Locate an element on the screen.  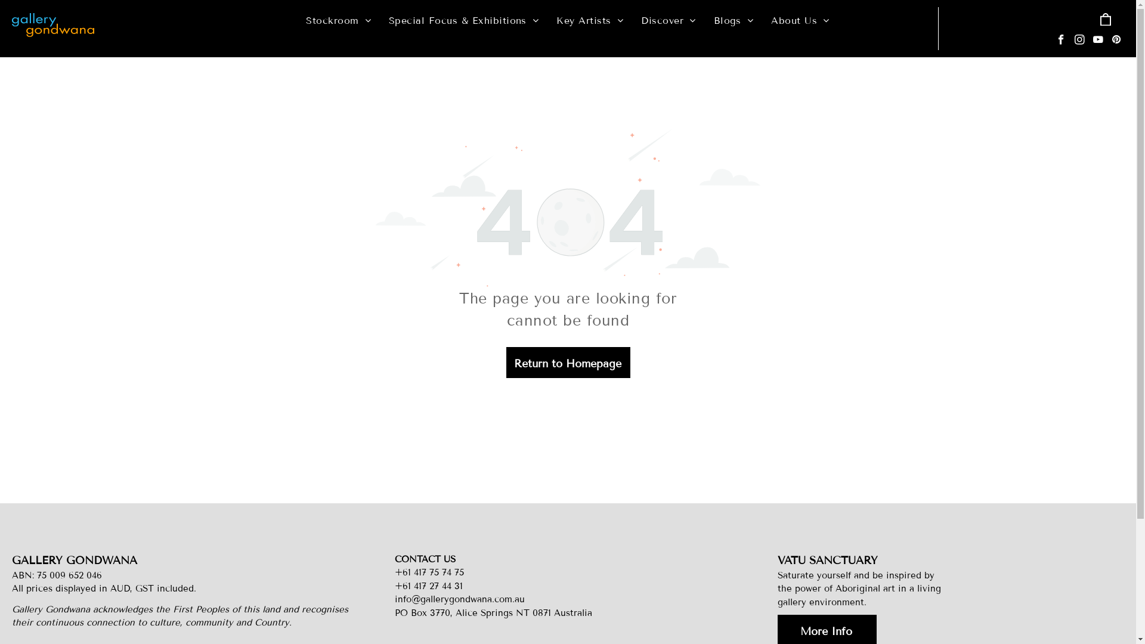
+61 417 75 74 75 is located at coordinates (429, 572).